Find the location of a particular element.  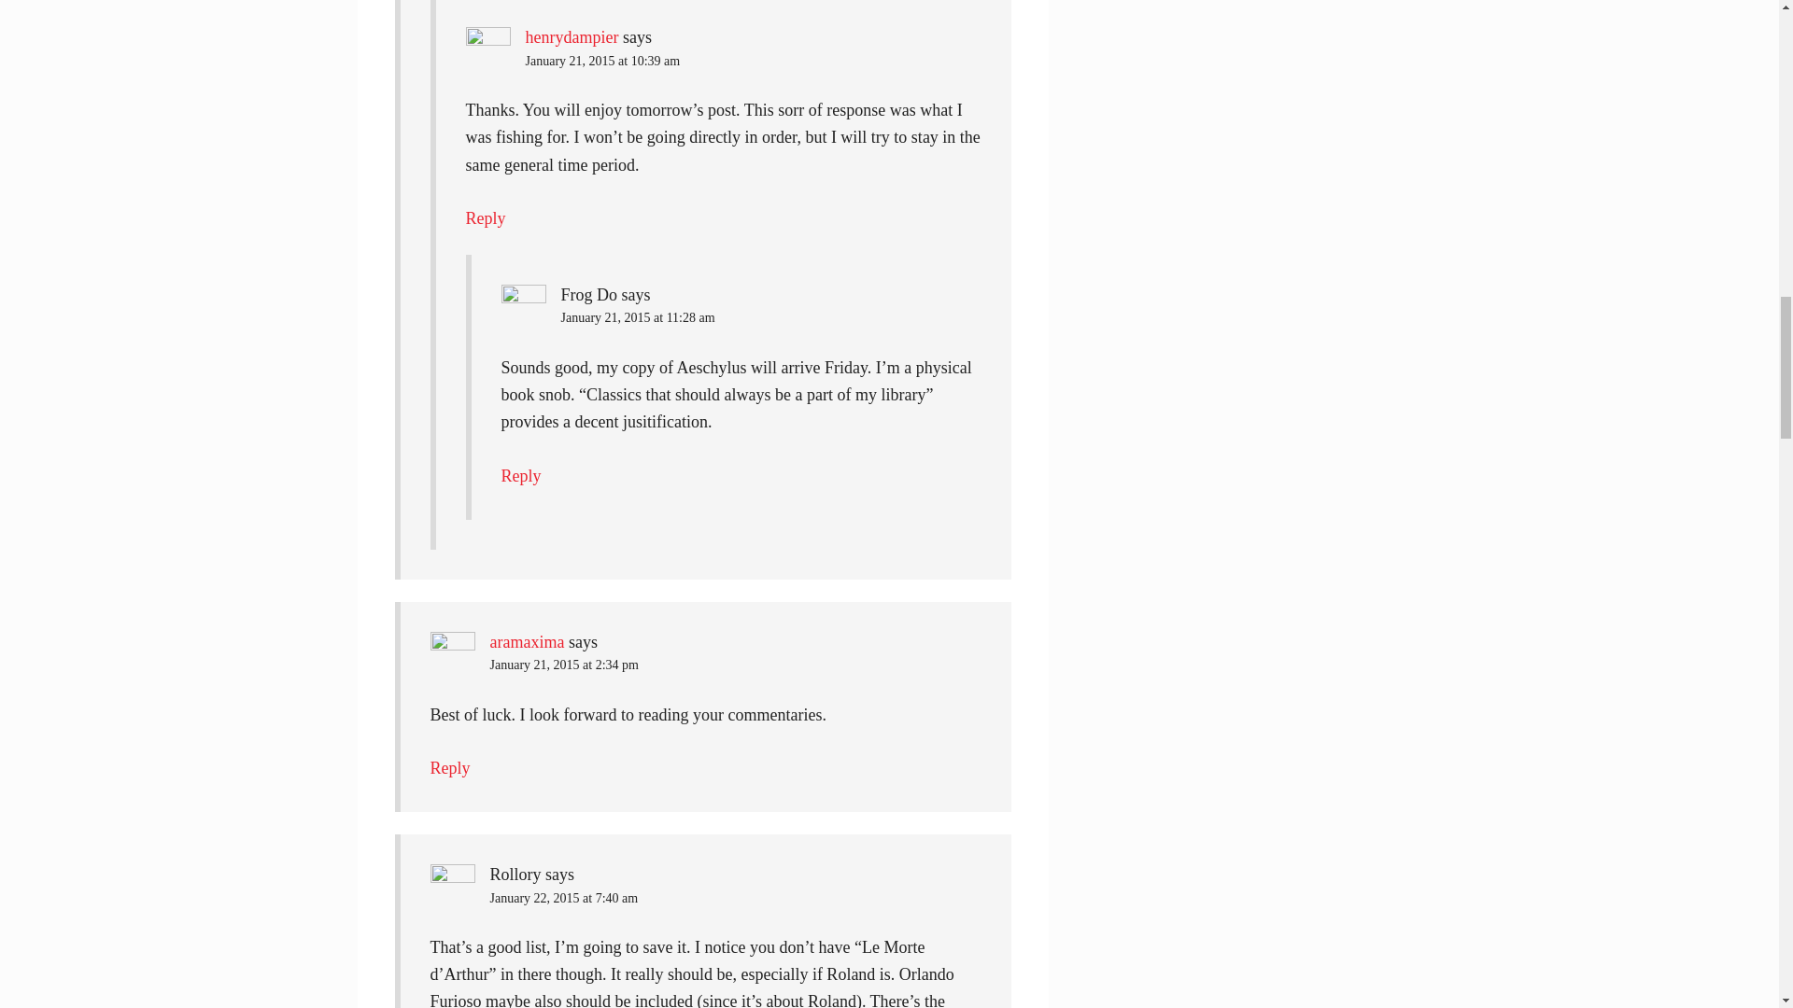

January 21, 2015 at 2:34 pm is located at coordinates (564, 665).